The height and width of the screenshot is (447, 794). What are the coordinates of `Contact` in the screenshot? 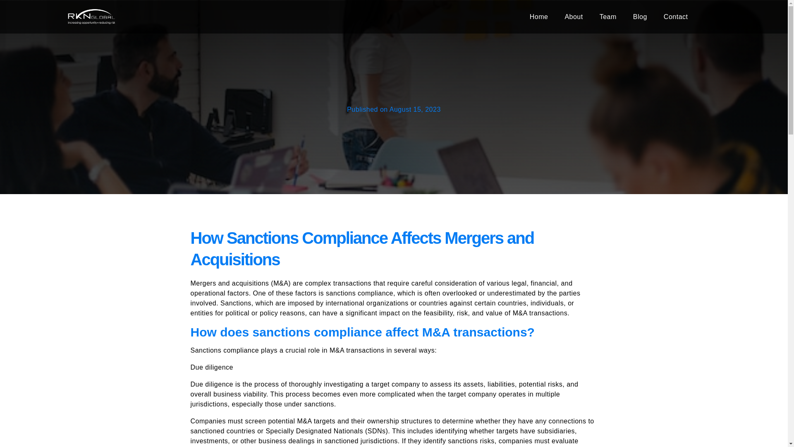 It's located at (676, 17).